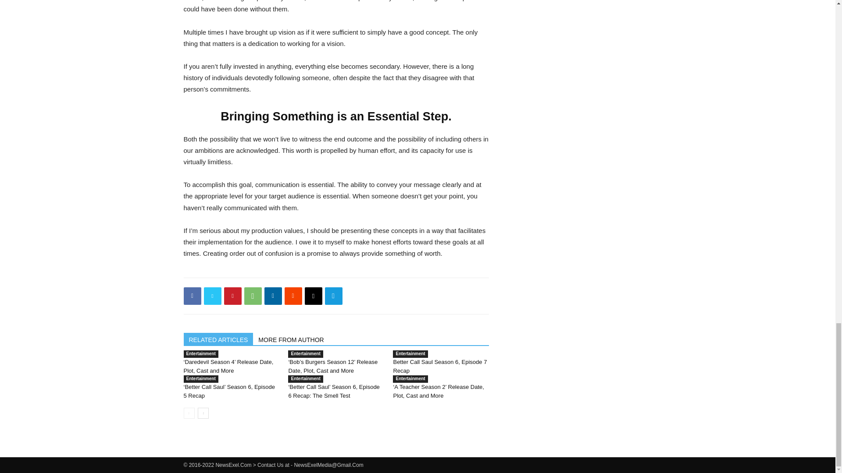 The height and width of the screenshot is (473, 842). I want to click on Facebook, so click(192, 296).